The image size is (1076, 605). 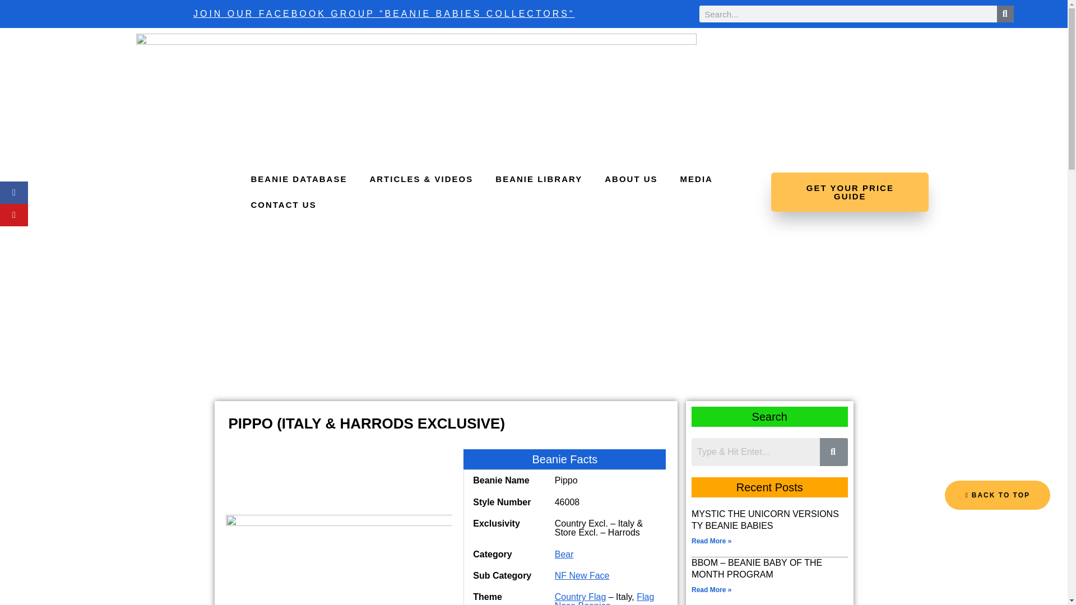 What do you see at coordinates (564, 553) in the screenshot?
I see `Bear` at bounding box center [564, 553].